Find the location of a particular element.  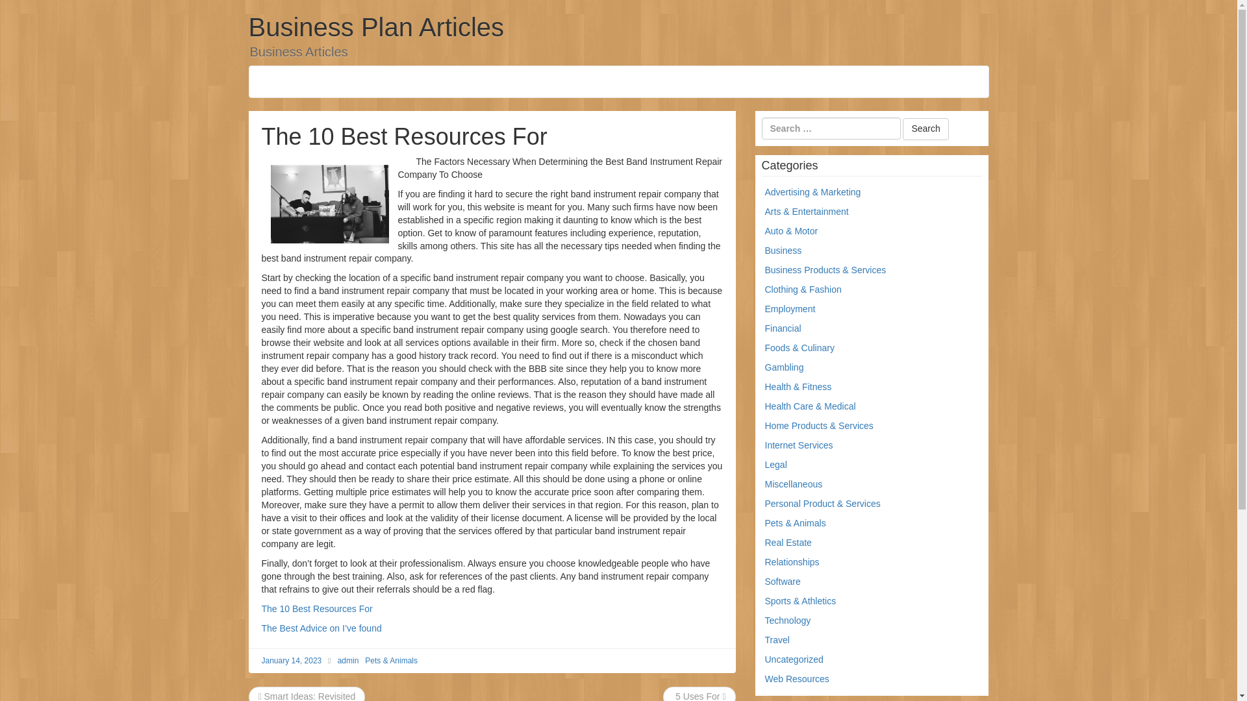

Business Plan Articles is located at coordinates (375, 27).